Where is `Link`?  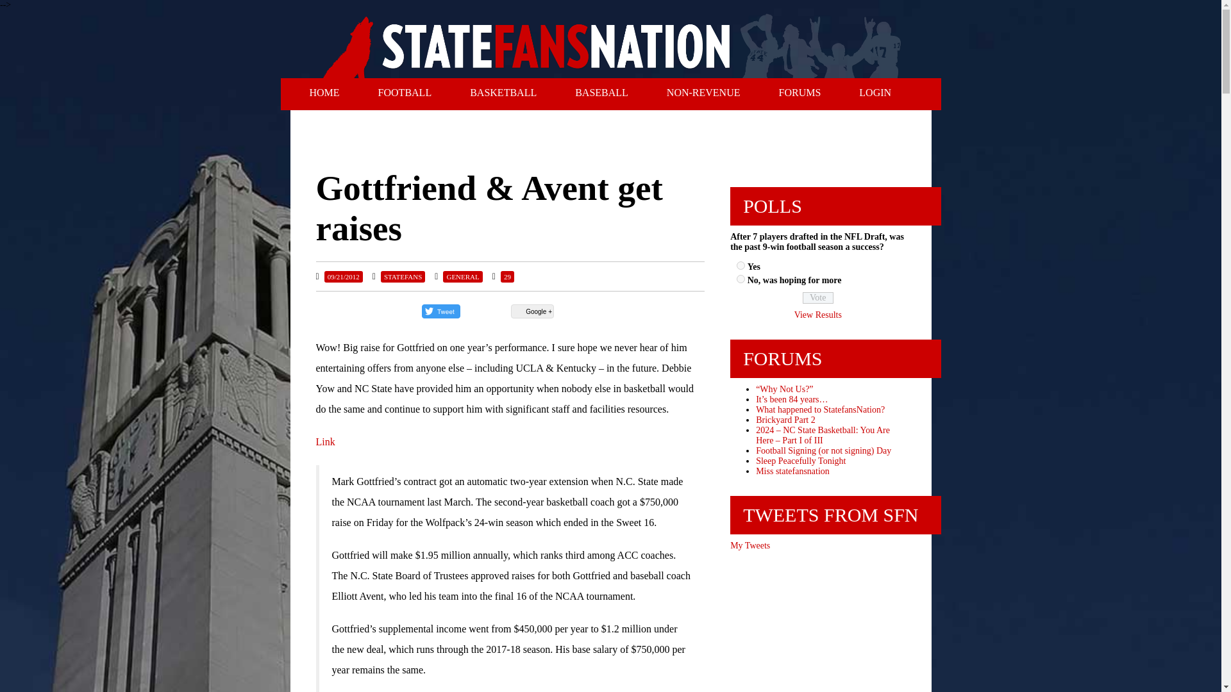 Link is located at coordinates (324, 441).